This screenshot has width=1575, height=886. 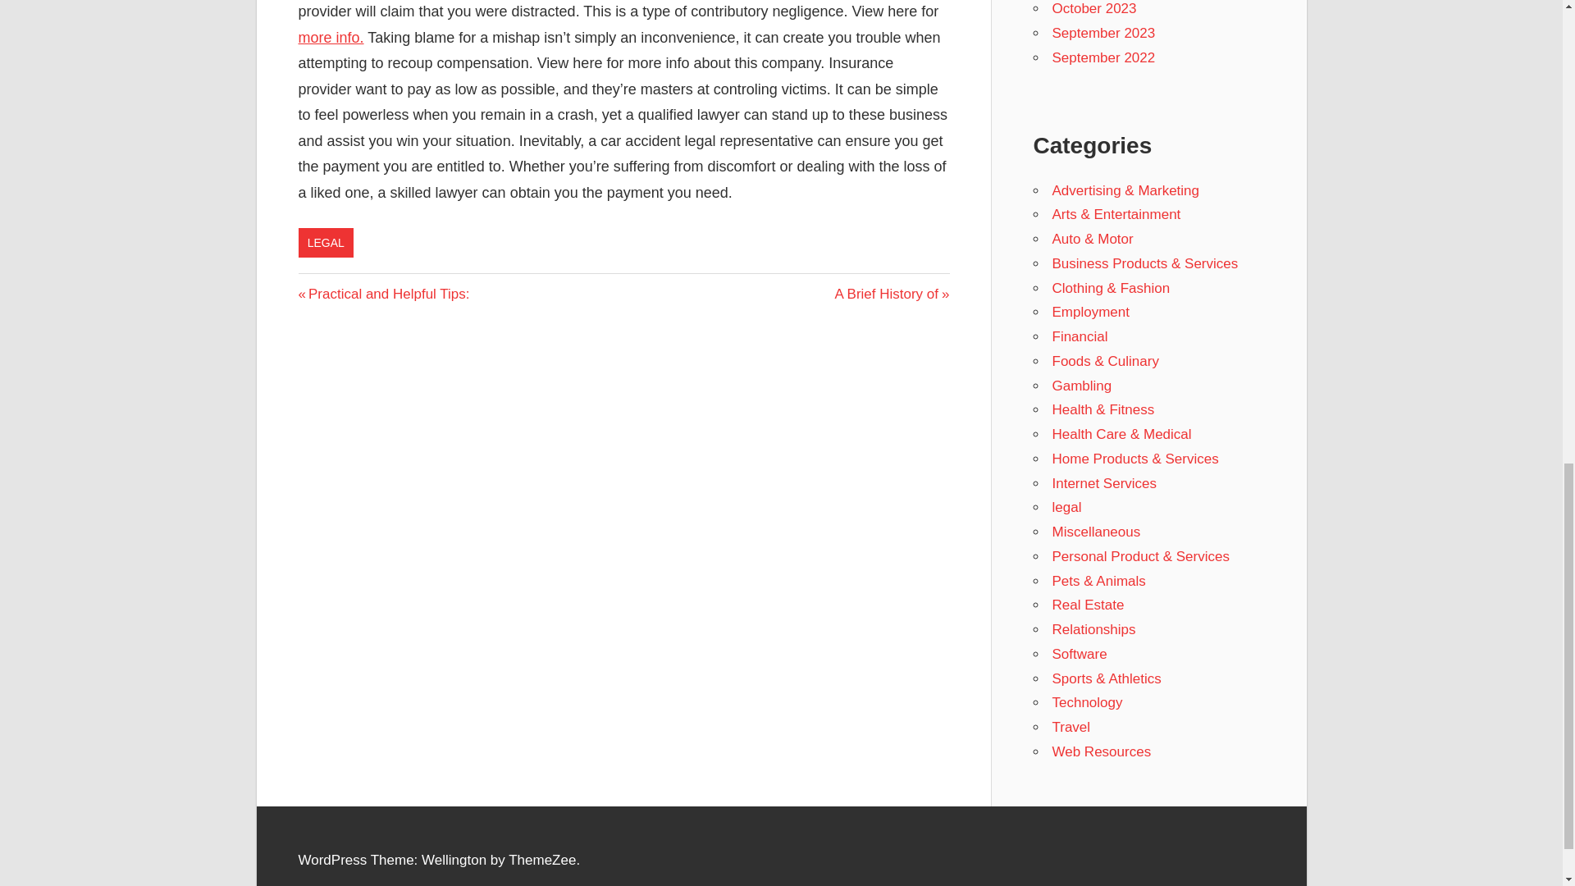 I want to click on Financial, so click(x=1102, y=33).